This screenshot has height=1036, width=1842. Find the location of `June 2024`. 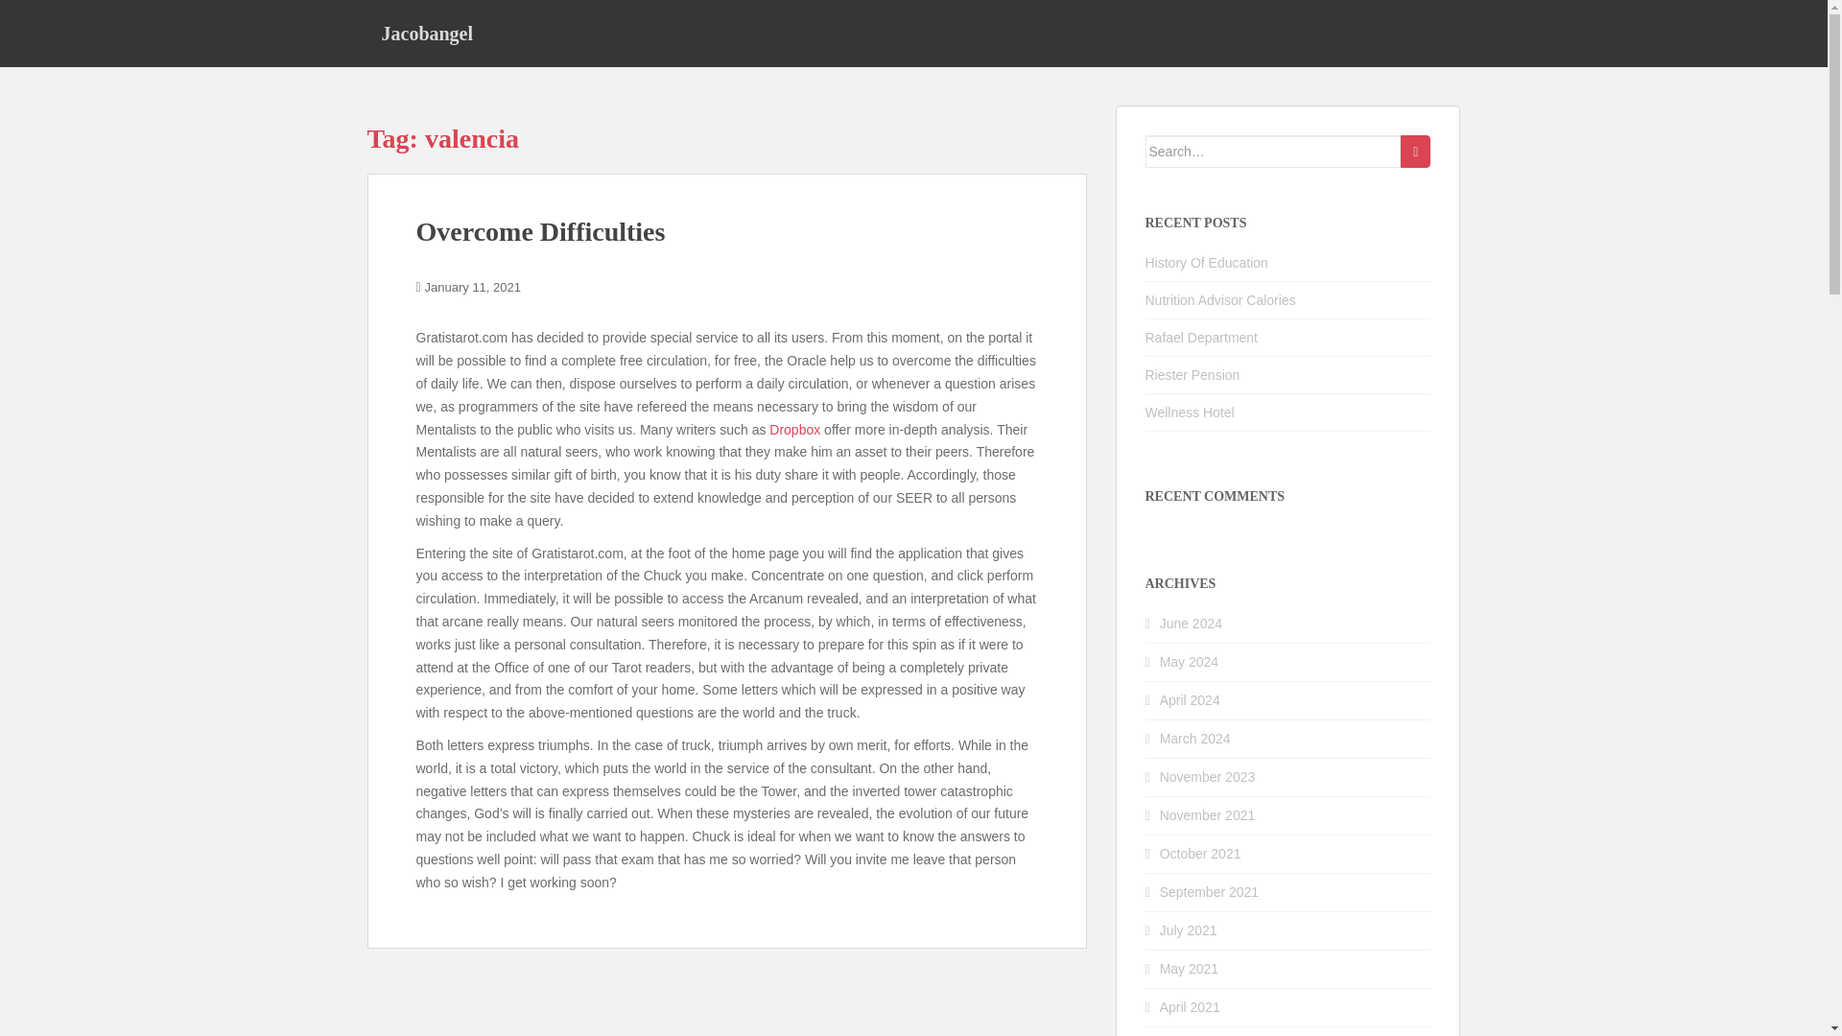

June 2024 is located at coordinates (1192, 623).